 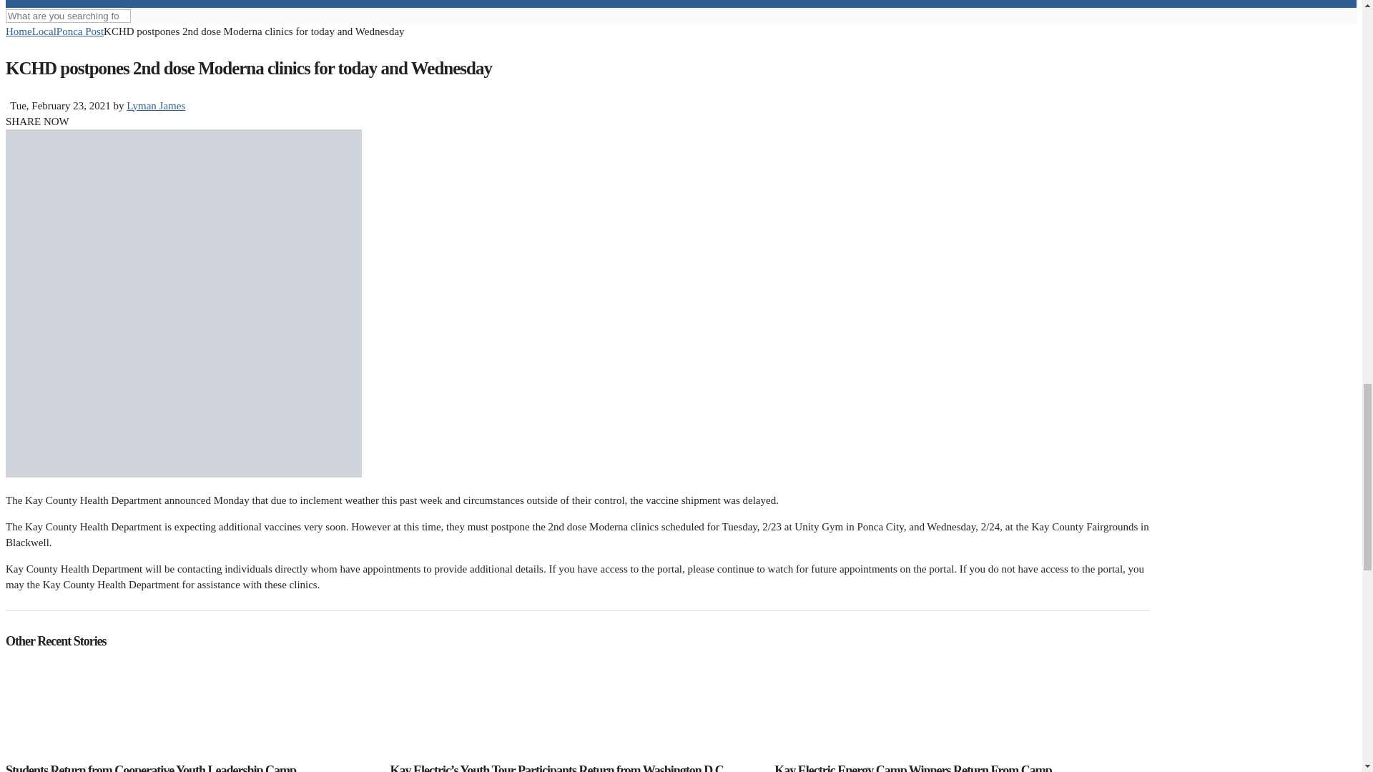 What do you see at coordinates (192, 711) in the screenshot?
I see `Students Return from Cooperative Youth Leadership Camp` at bounding box center [192, 711].